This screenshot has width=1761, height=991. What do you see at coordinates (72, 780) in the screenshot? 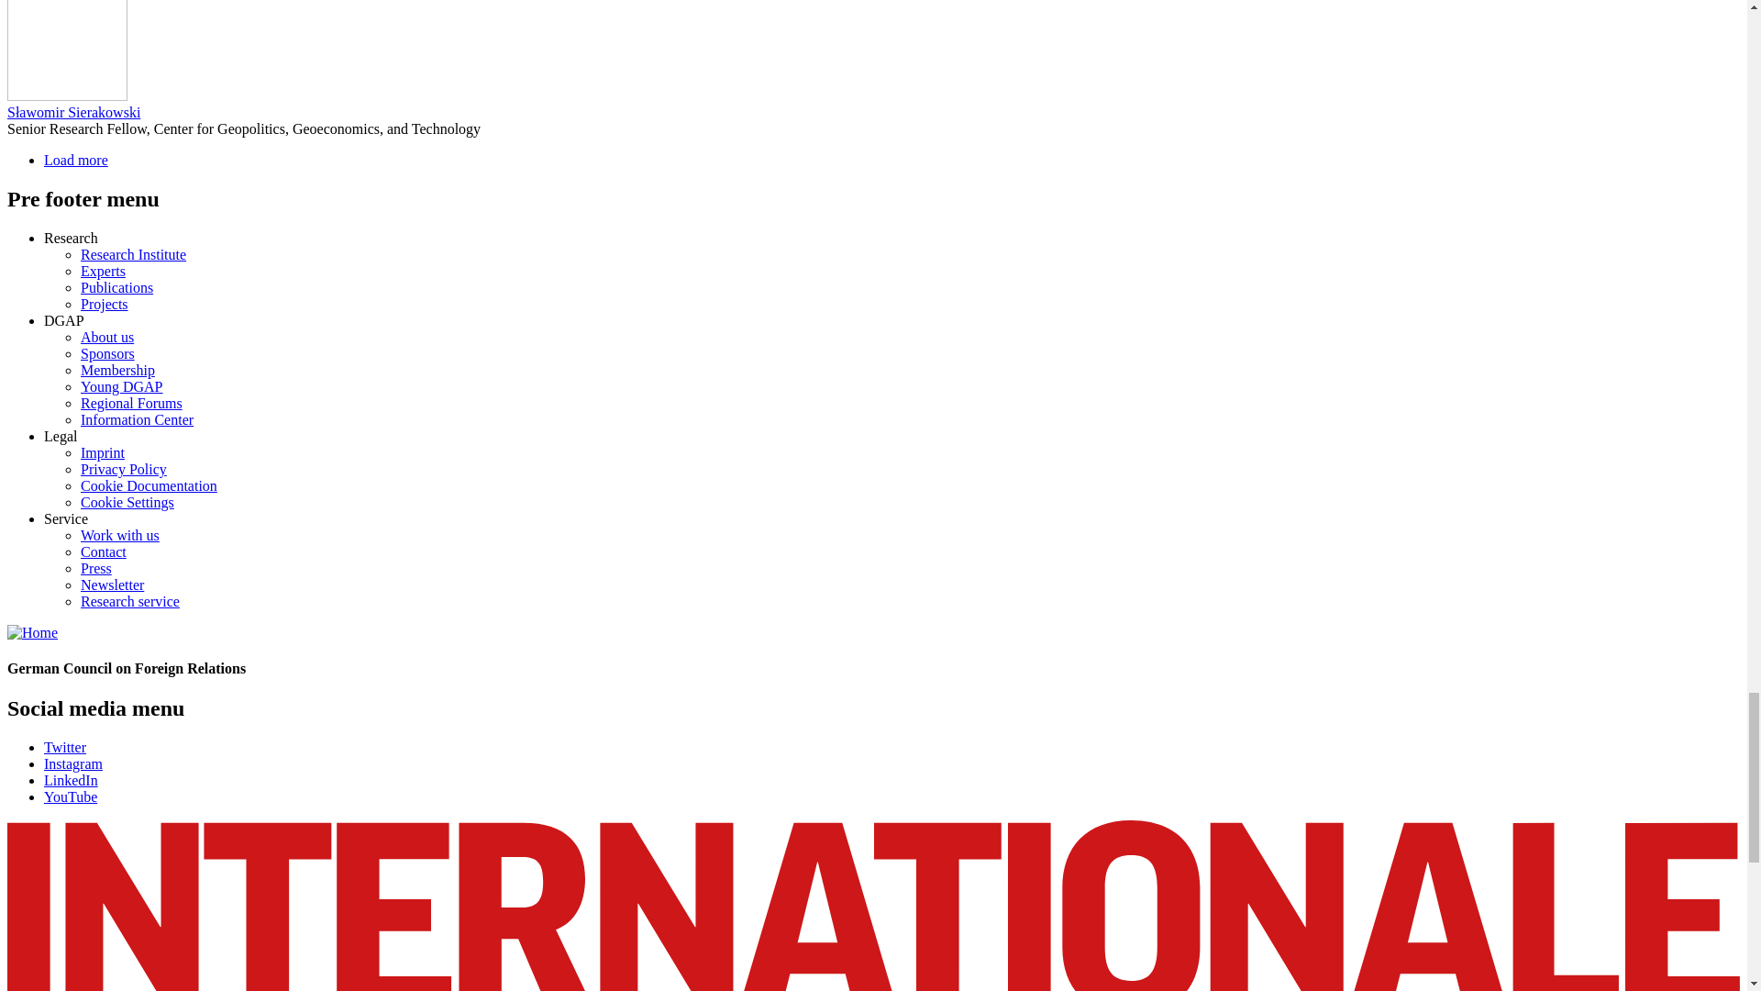
I see `LinkedIn` at bounding box center [72, 780].